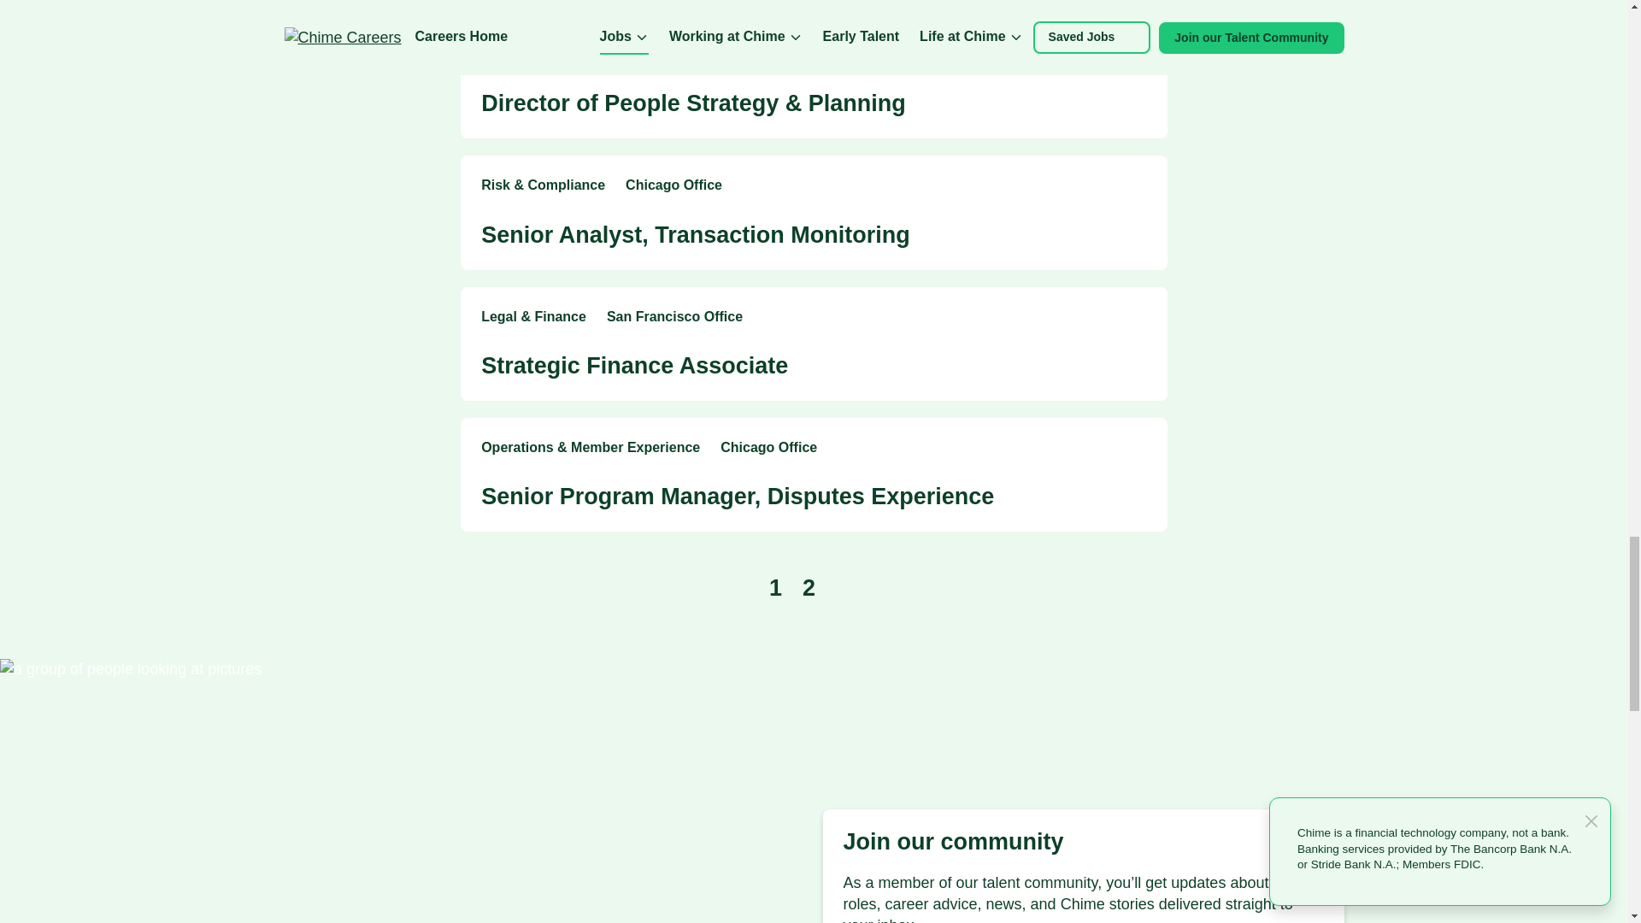 The width and height of the screenshot is (1641, 923). What do you see at coordinates (1138, 186) in the screenshot?
I see `Save` at bounding box center [1138, 186].